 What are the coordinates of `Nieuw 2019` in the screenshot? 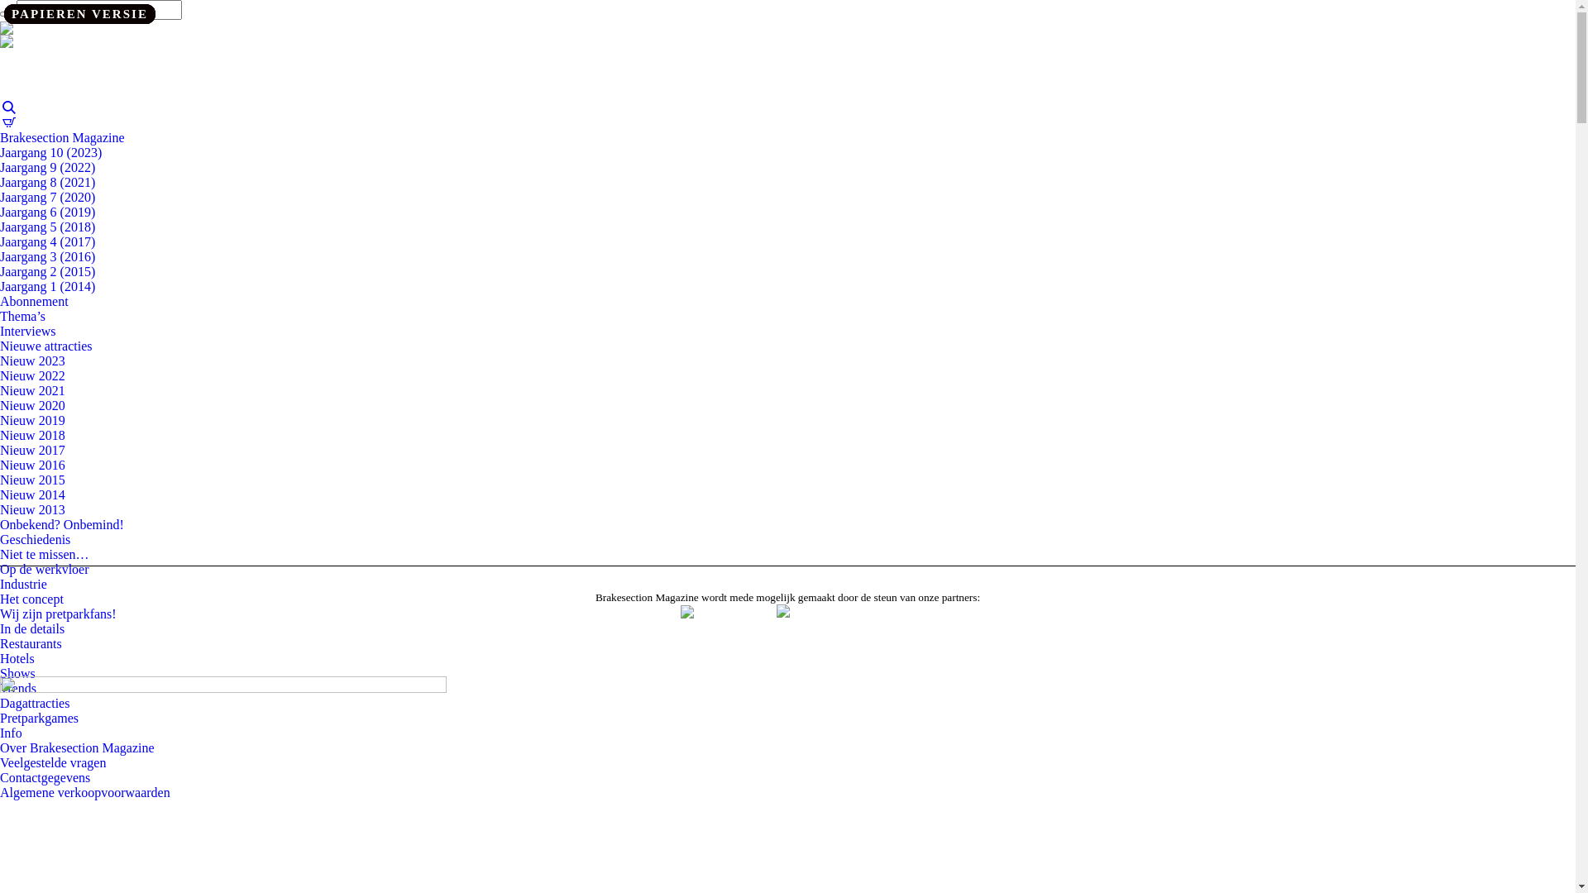 It's located at (33, 420).